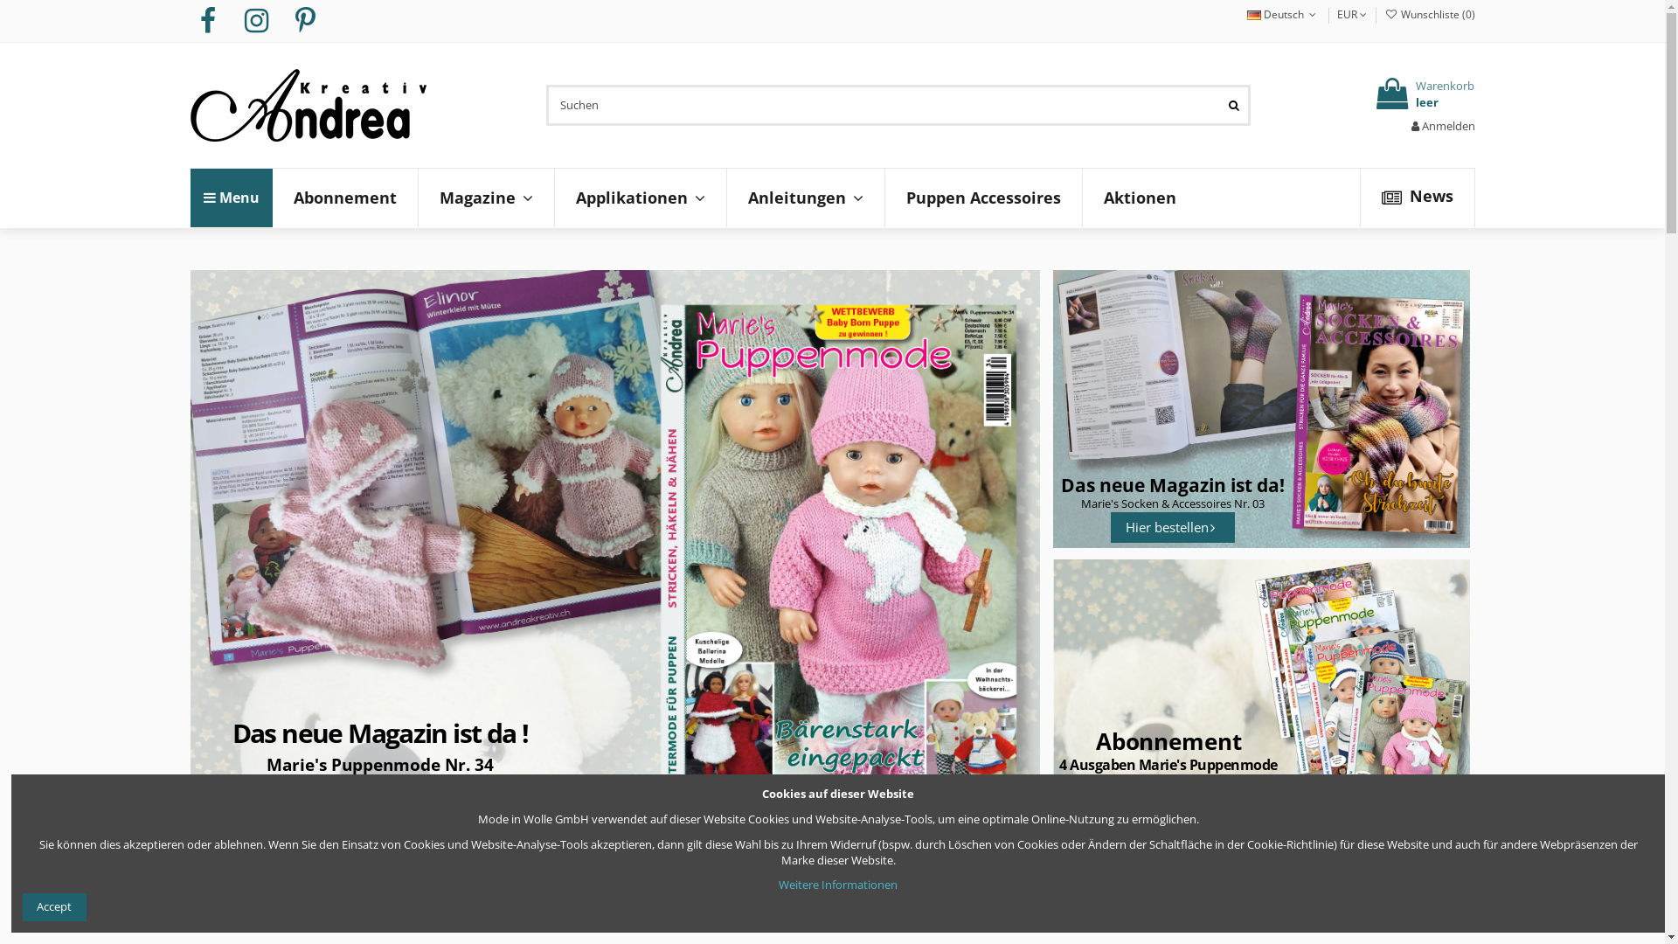 Image resolution: width=1678 pixels, height=944 pixels. What do you see at coordinates (345, 198) in the screenshot?
I see `Abonnement` at bounding box center [345, 198].